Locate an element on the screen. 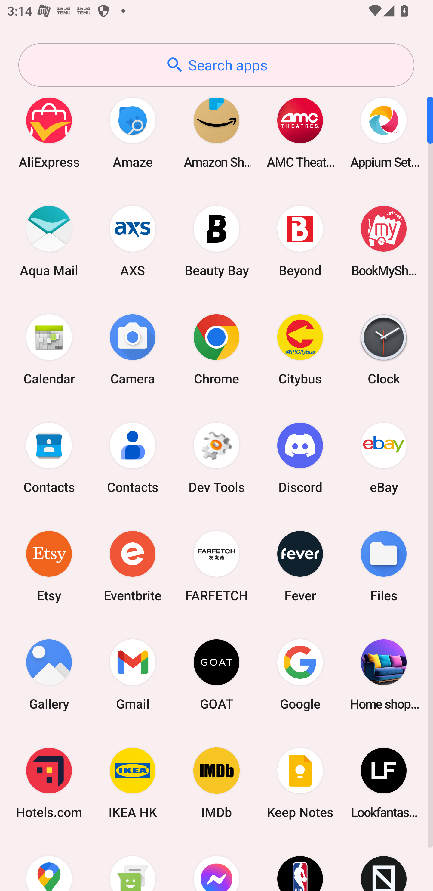 Image resolution: width=433 pixels, height=891 pixels. Gmail is located at coordinates (133, 674).